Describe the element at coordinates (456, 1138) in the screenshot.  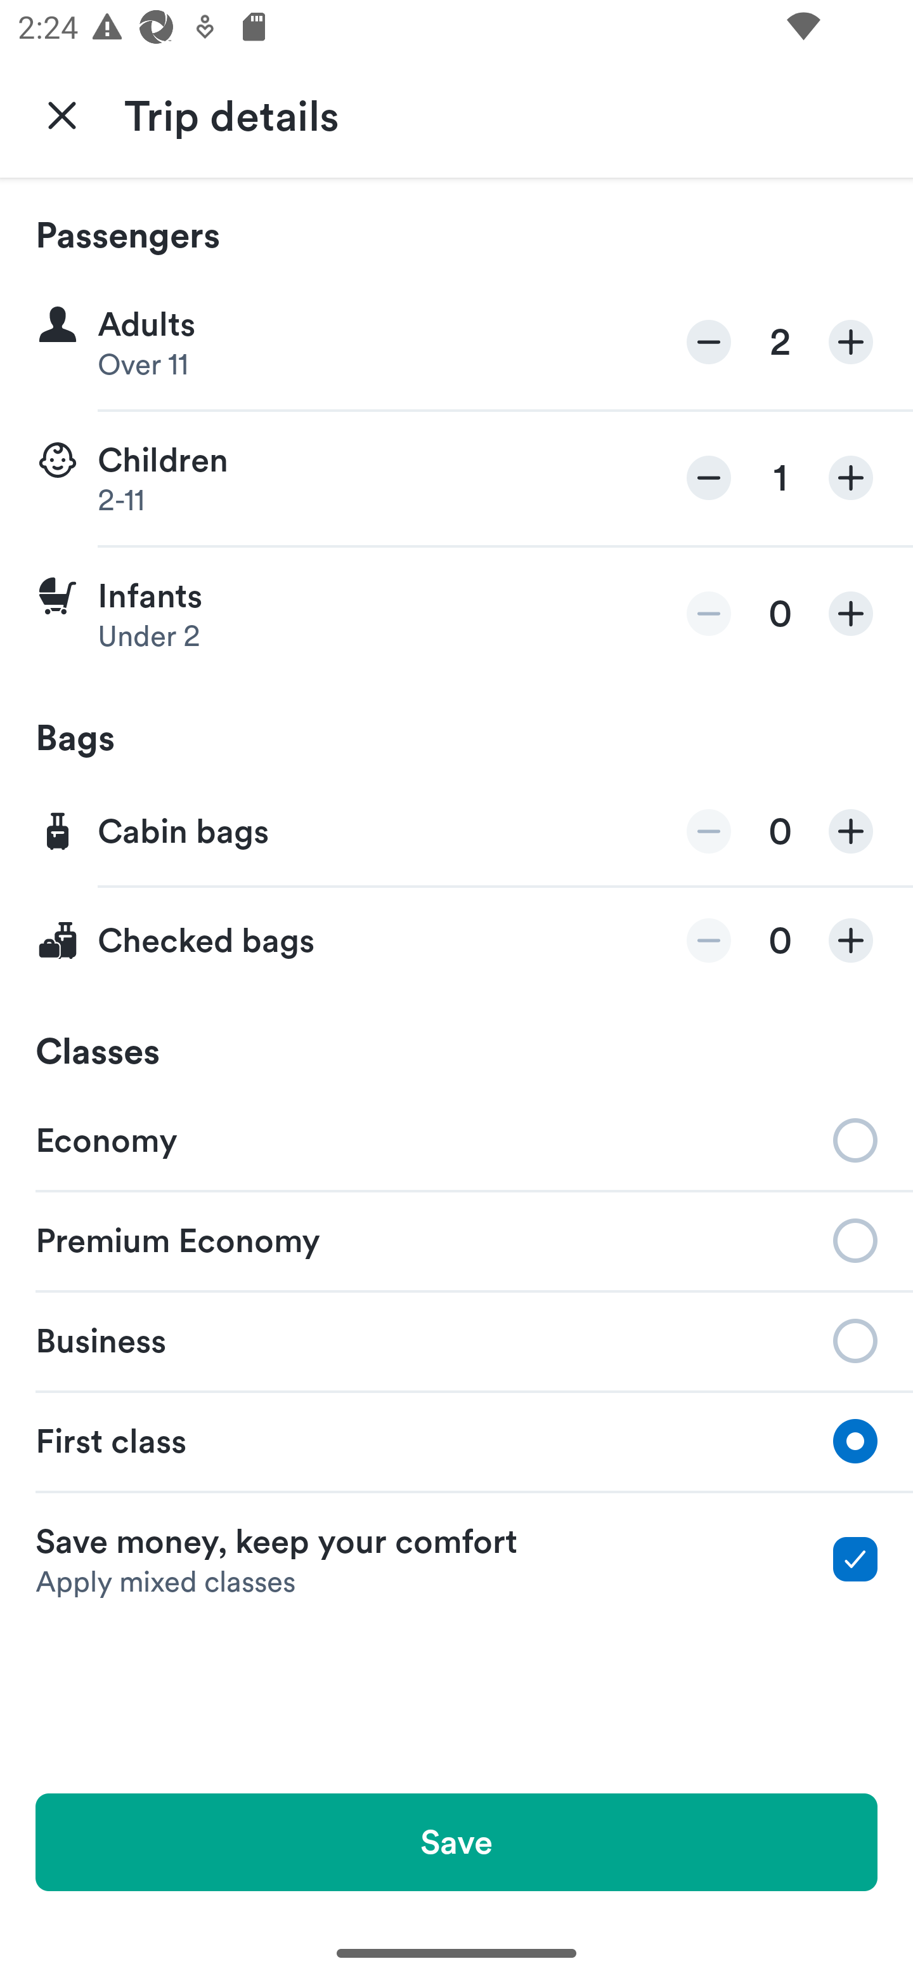
I see `Economy` at that location.